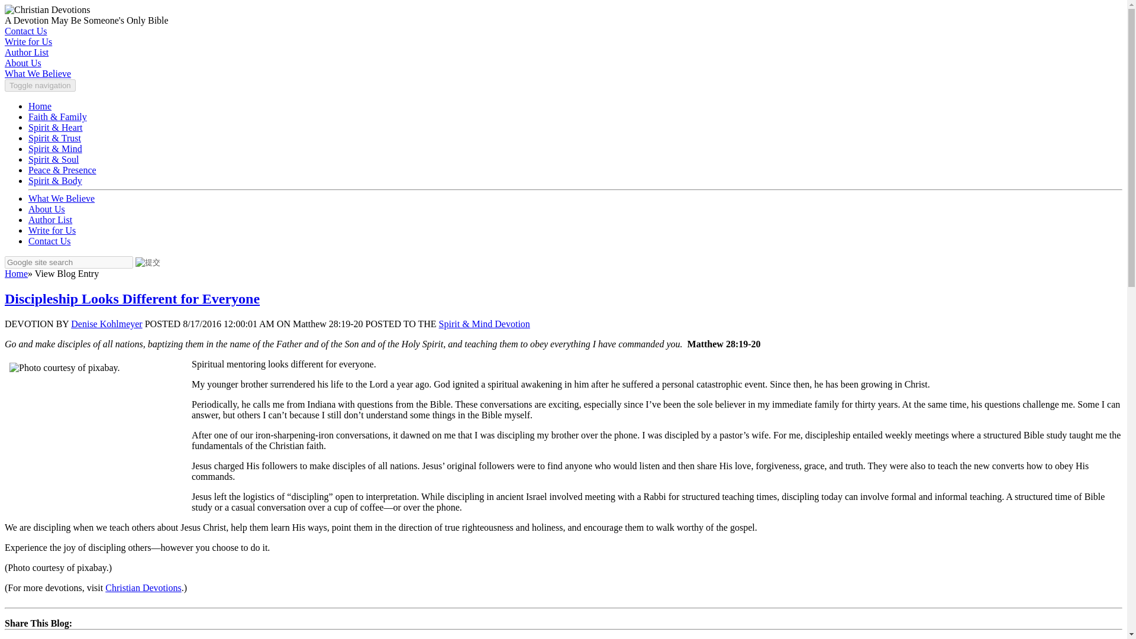  I want to click on Posts by DeniseKohlmeyer, so click(106, 324).